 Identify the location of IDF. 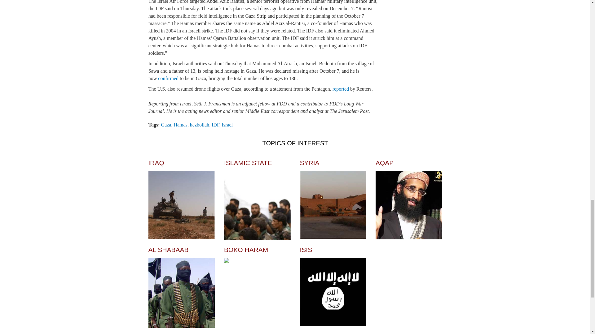
(216, 125).